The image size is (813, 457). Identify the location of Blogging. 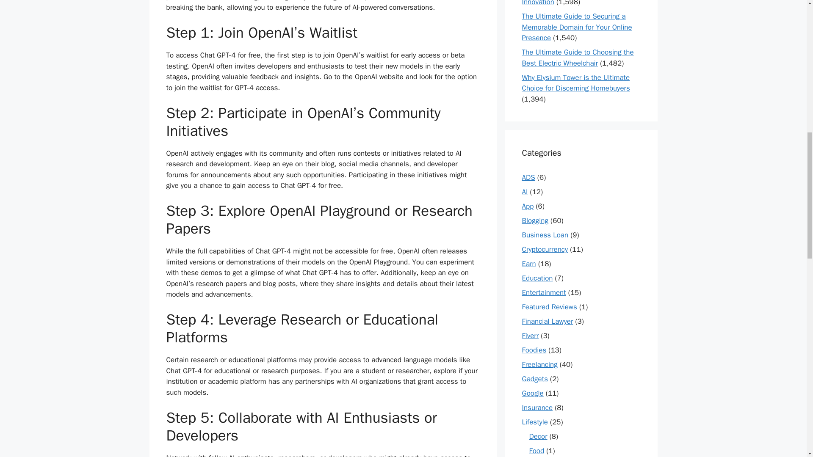
(535, 220).